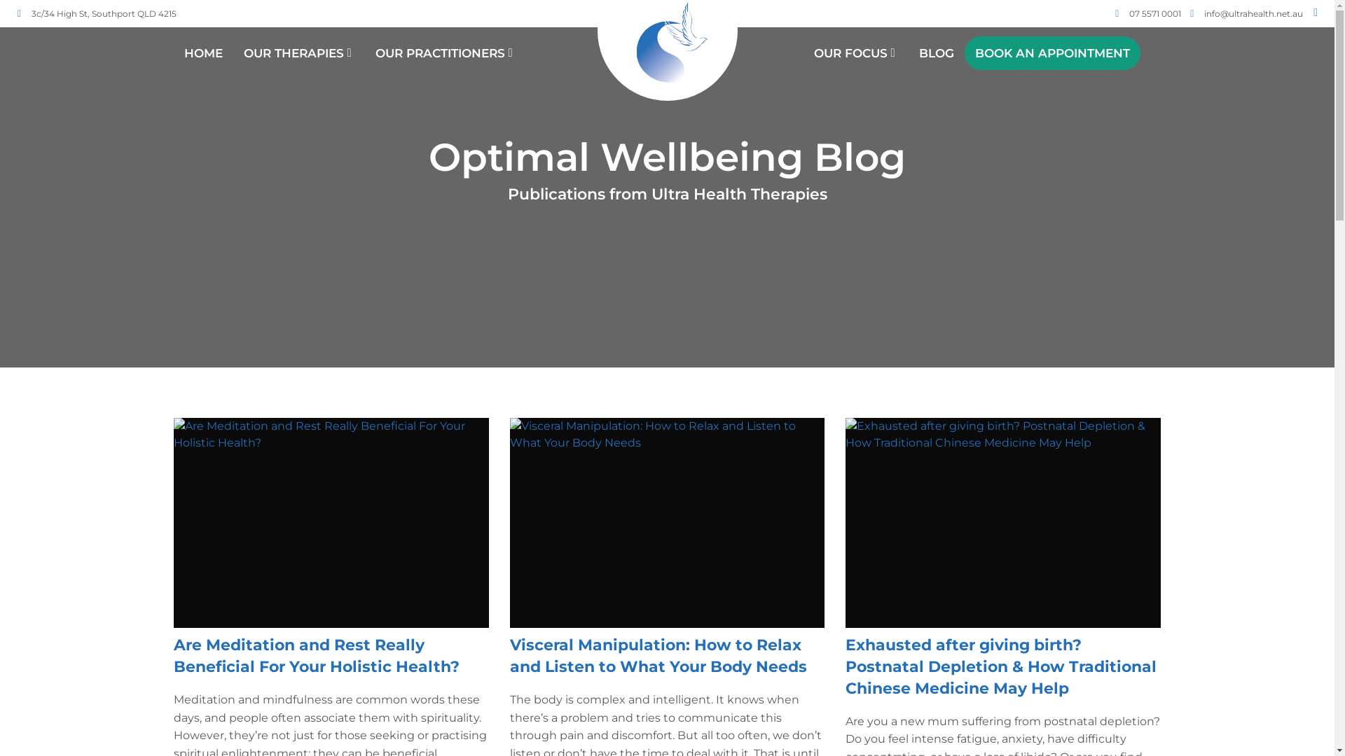 This screenshot has height=756, width=1345. What do you see at coordinates (1052, 53) in the screenshot?
I see `BOOK AN APPOINTMENT` at bounding box center [1052, 53].